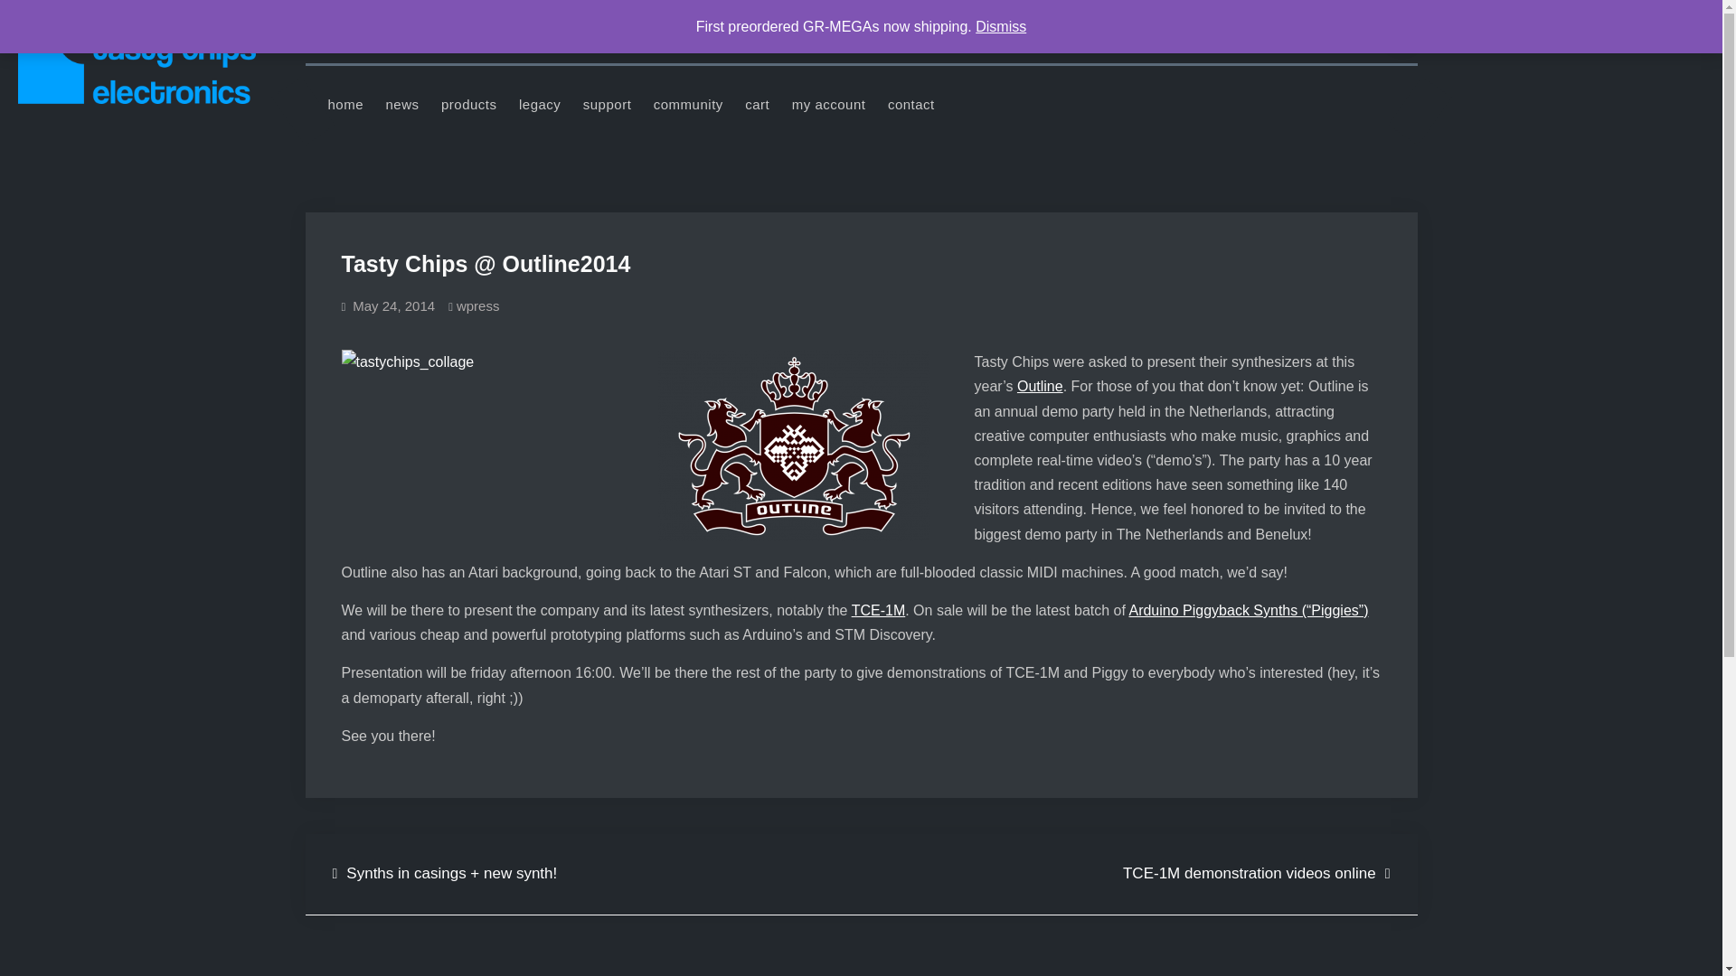 This screenshot has height=976, width=1736. What do you see at coordinates (688, 105) in the screenshot?
I see `community` at bounding box center [688, 105].